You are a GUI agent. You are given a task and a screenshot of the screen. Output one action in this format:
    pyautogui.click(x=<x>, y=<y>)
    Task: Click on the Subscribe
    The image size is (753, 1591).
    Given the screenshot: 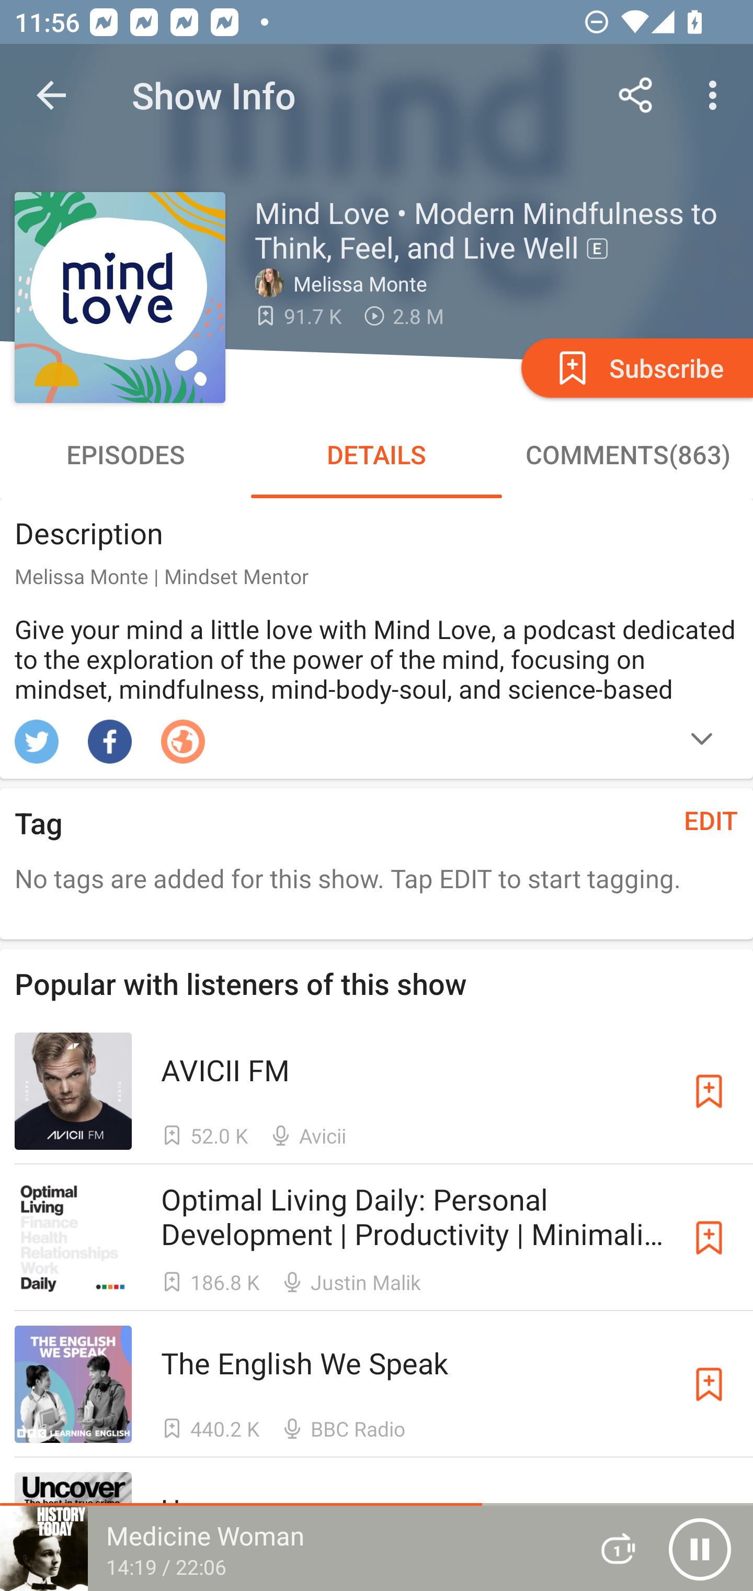 What is the action you would take?
    pyautogui.click(x=709, y=1384)
    